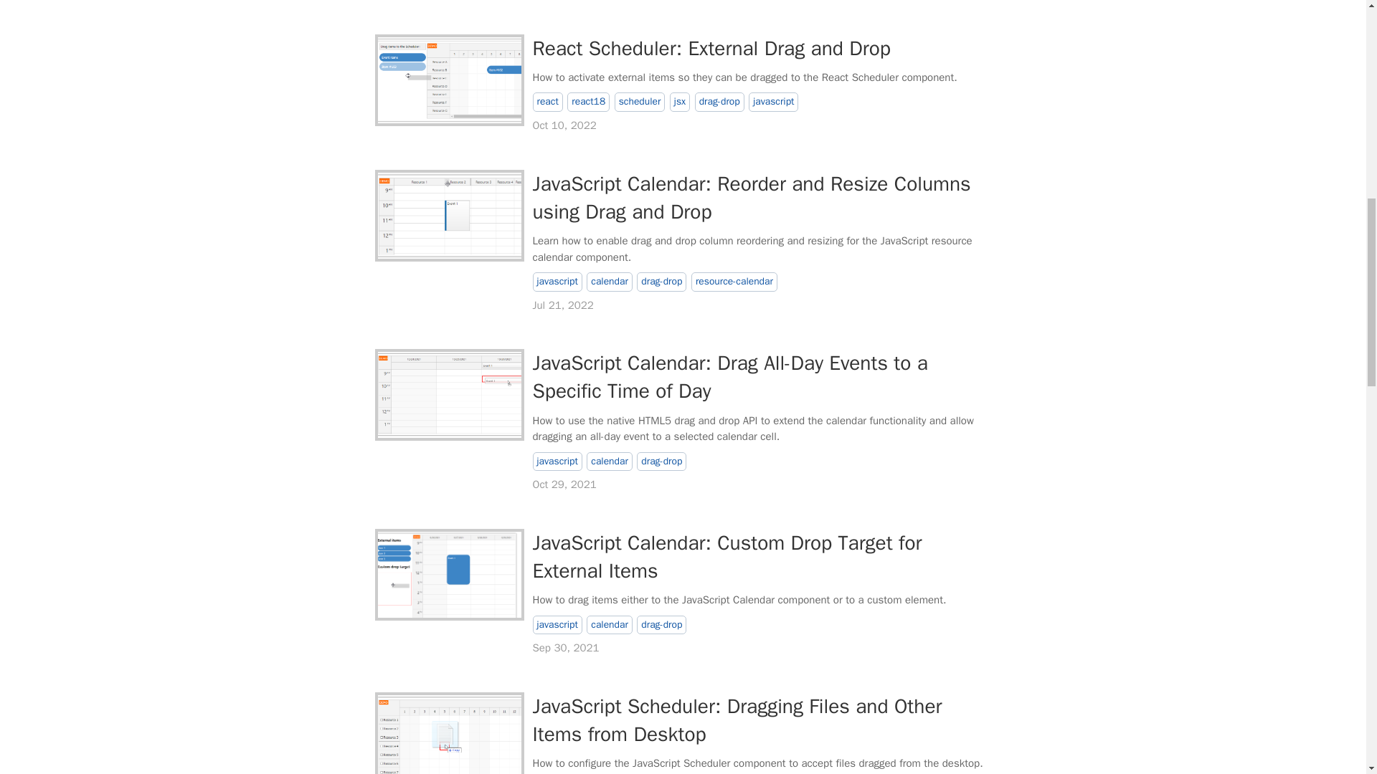 Image resolution: width=1377 pixels, height=774 pixels. Describe the element at coordinates (588, 102) in the screenshot. I see `react18` at that location.